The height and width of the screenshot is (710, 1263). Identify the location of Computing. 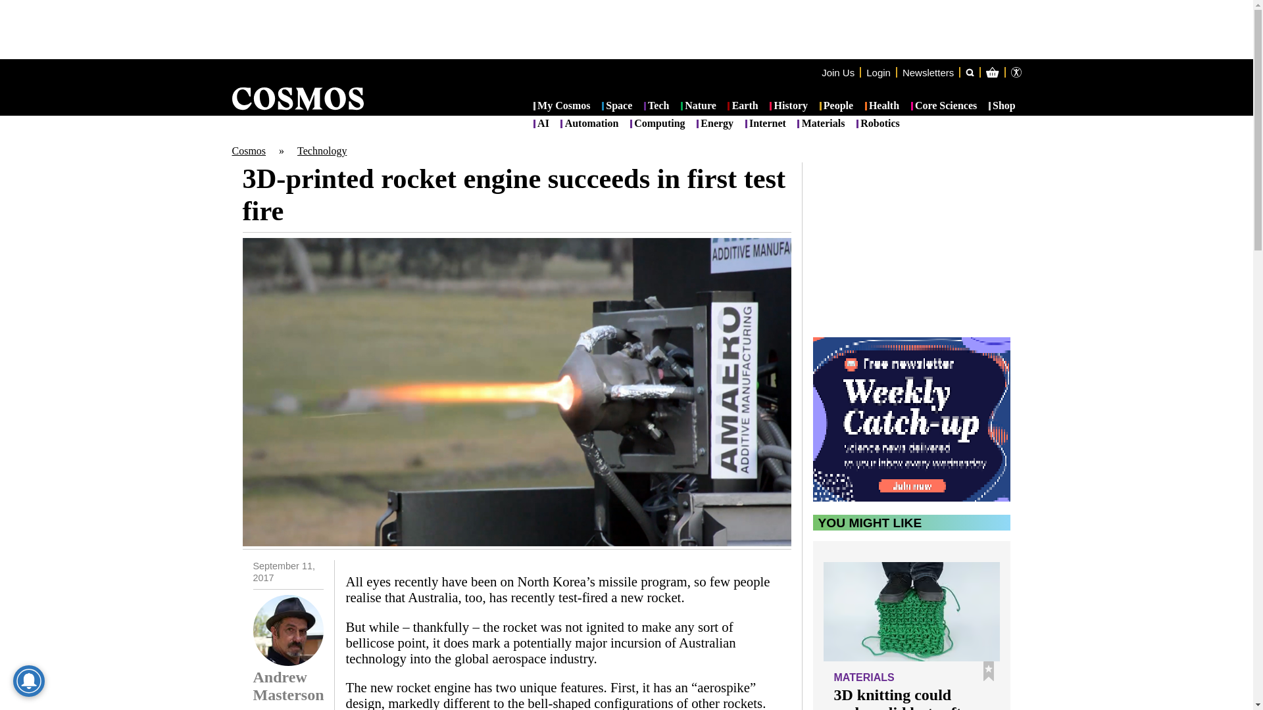
(658, 124).